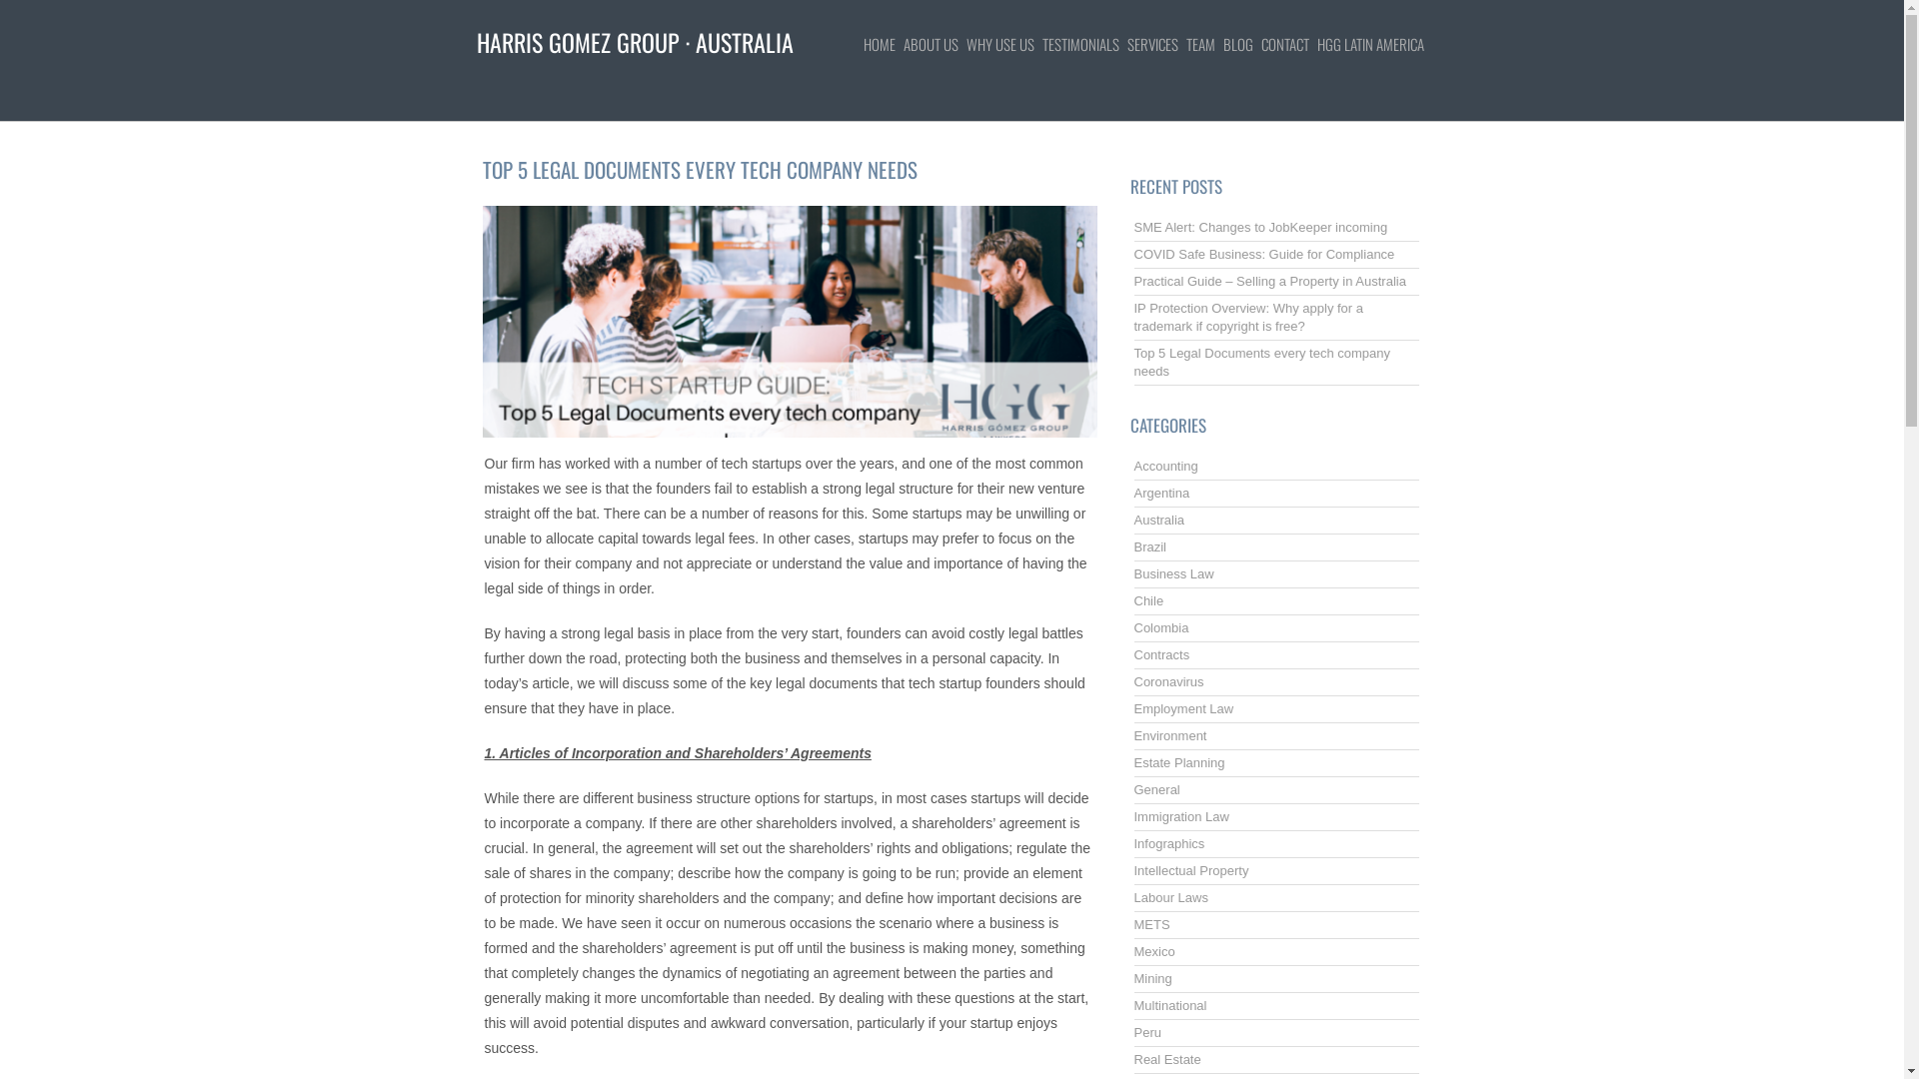  What do you see at coordinates (1147, 1033) in the screenshot?
I see `Peru` at bounding box center [1147, 1033].